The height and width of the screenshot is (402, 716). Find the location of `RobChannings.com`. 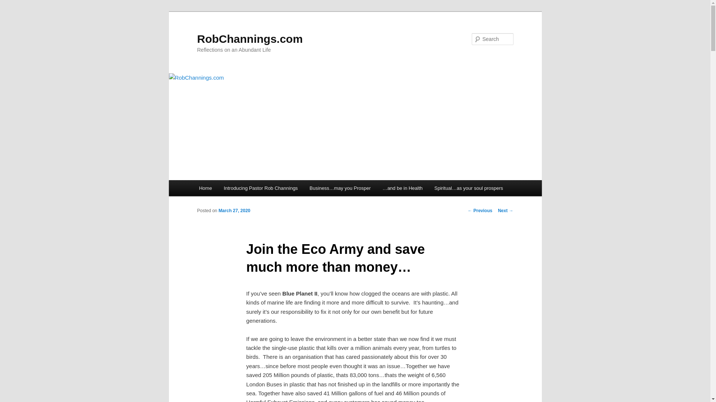

RobChannings.com is located at coordinates (249, 39).